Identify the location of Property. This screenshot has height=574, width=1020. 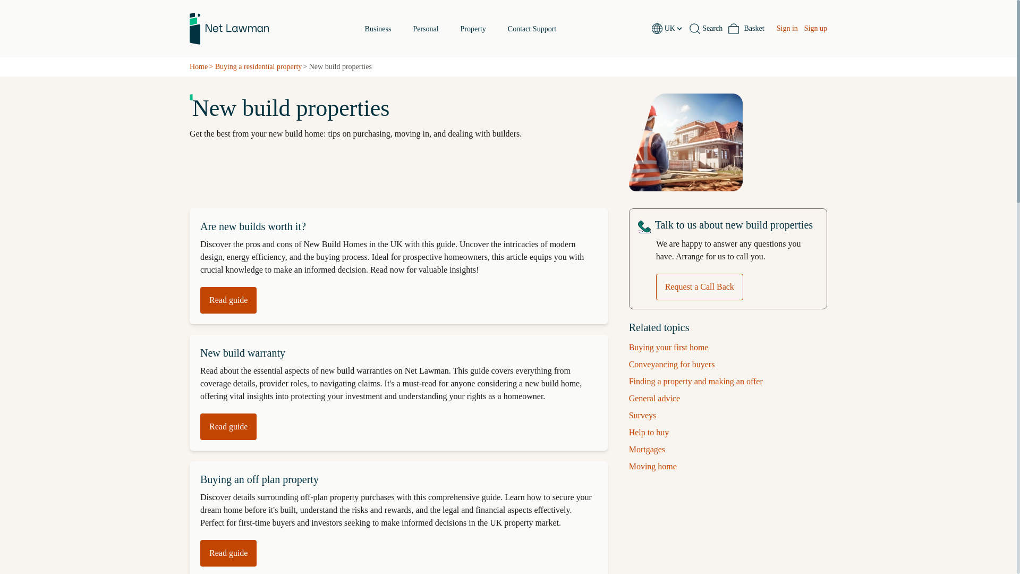
(242, 353).